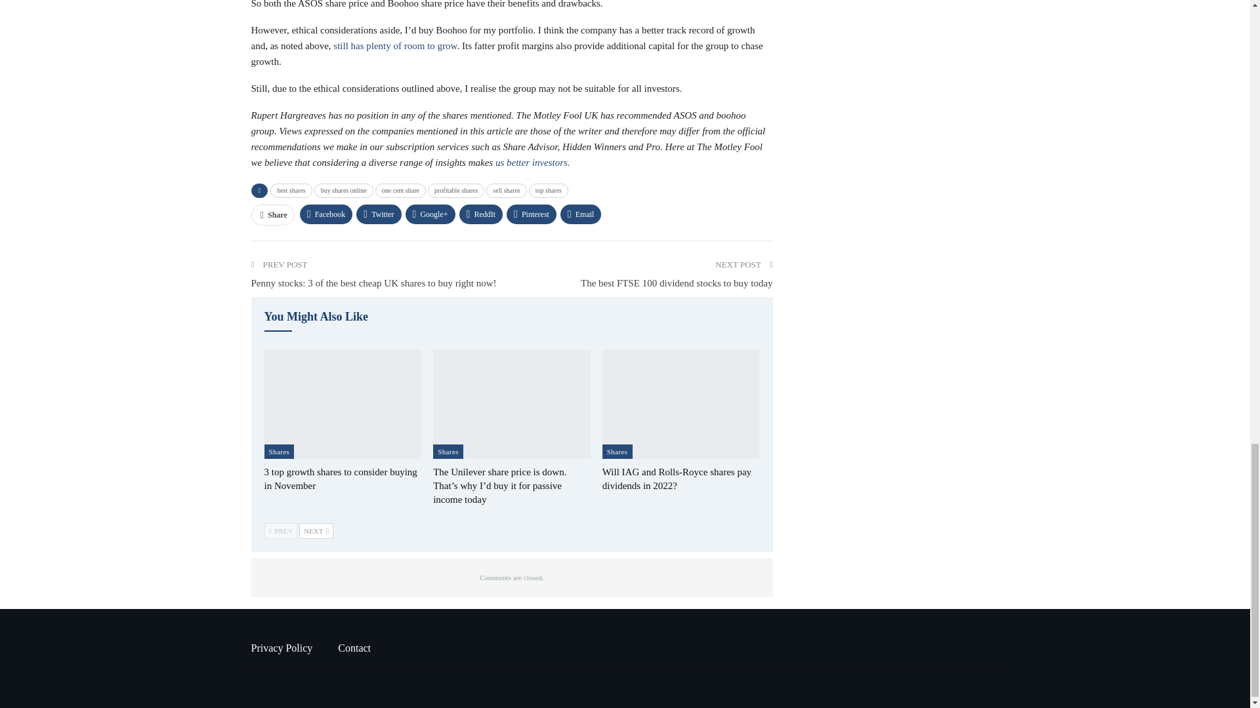  Describe the element at coordinates (340, 479) in the screenshot. I see `3 top growth shares to consider buying in November` at that location.